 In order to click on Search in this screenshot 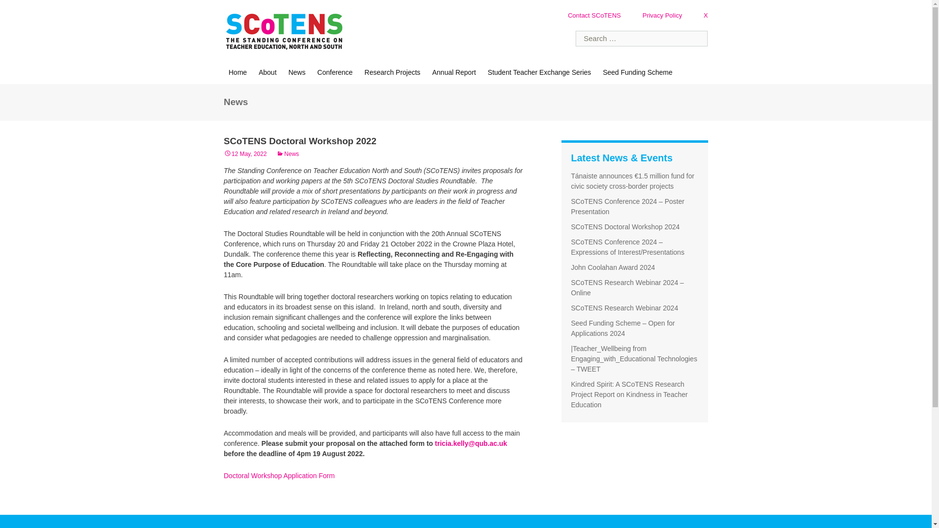, I will do `click(23, 10)`.